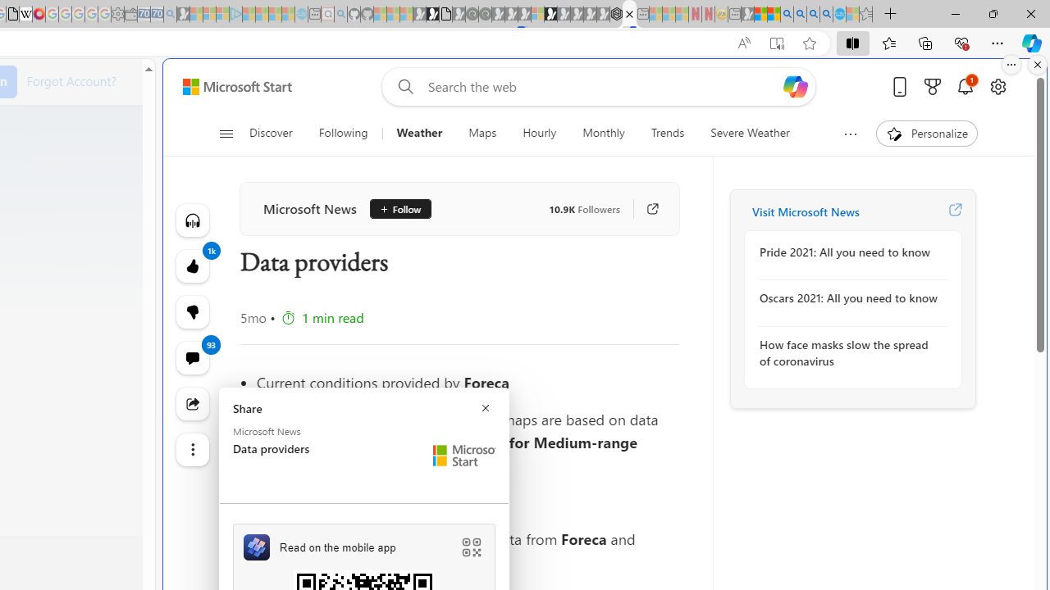 This screenshot has height=590, width=1050. I want to click on Monthly, so click(604, 133).